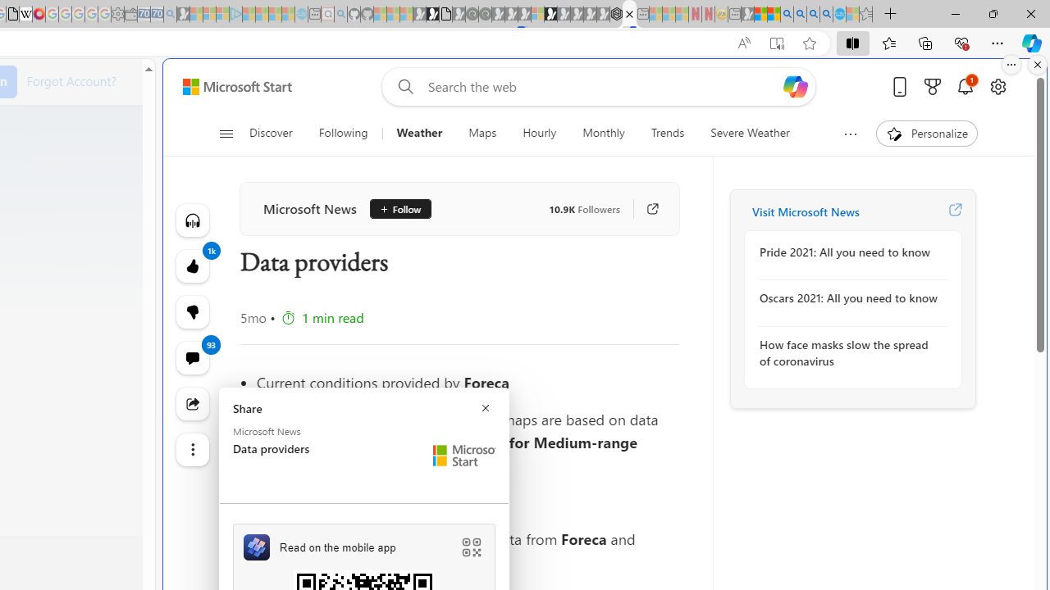 This screenshot has height=590, width=1050. I want to click on Monthly, so click(604, 133).